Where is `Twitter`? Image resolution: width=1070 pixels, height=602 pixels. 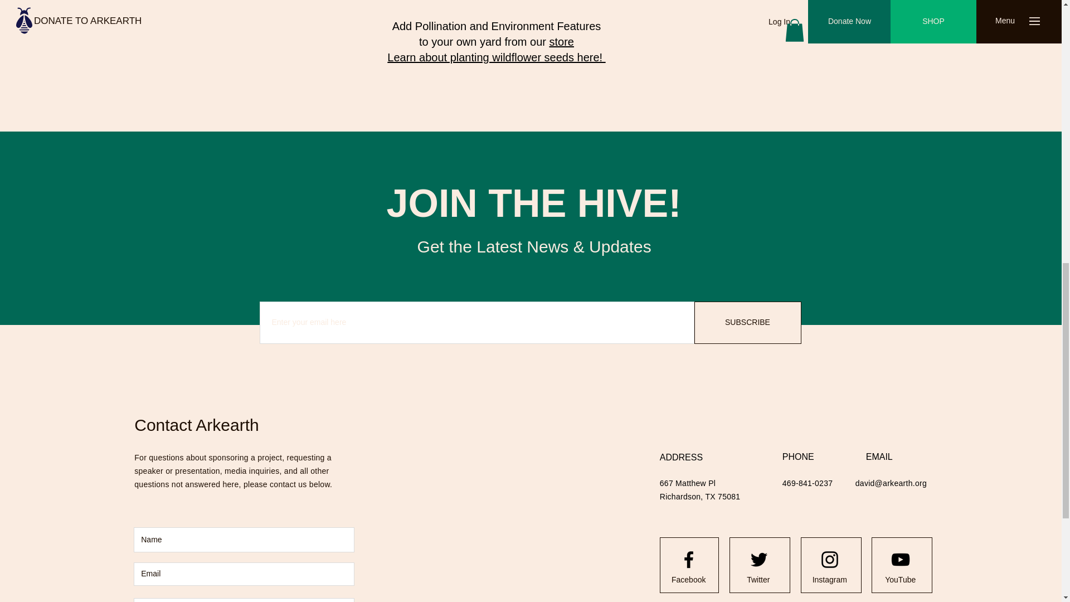
Twitter is located at coordinates (758, 580).